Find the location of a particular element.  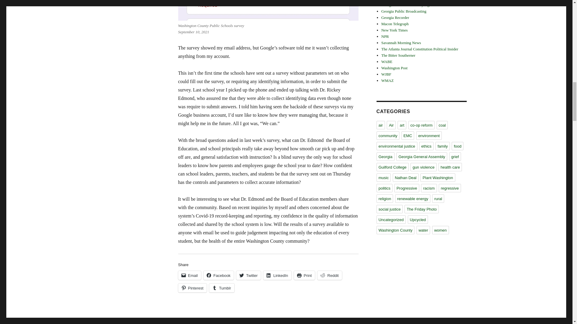

Click to share on Facebook is located at coordinates (218, 275).